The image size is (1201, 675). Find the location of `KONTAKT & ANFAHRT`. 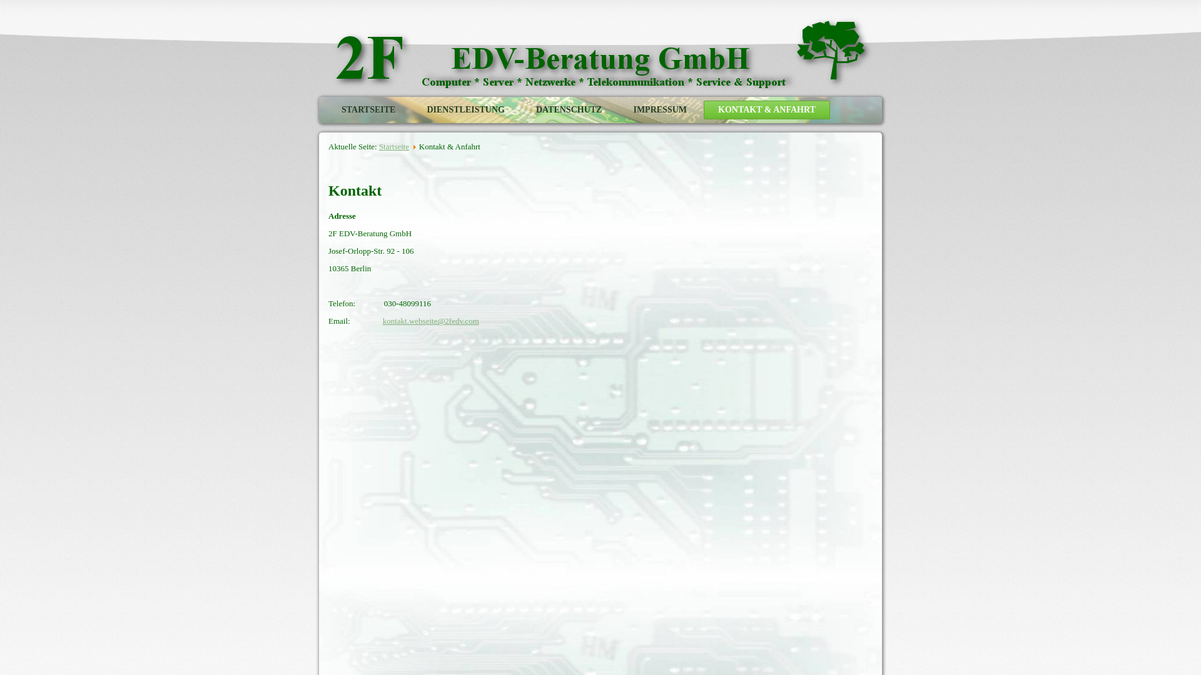

KONTAKT & ANFAHRT is located at coordinates (767, 110).